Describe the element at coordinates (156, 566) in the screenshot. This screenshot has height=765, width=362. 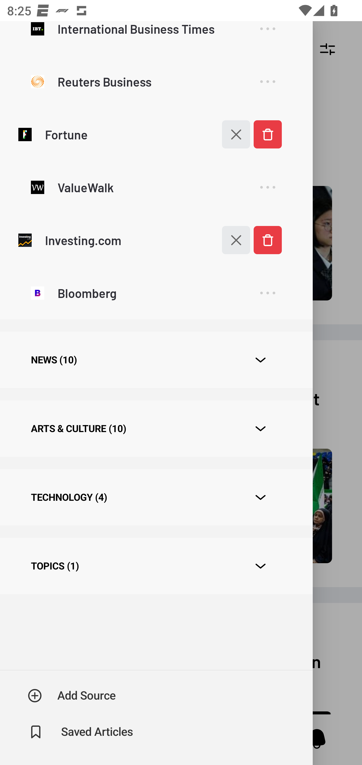
I see `TOPICS  (1) Expand Button` at that location.